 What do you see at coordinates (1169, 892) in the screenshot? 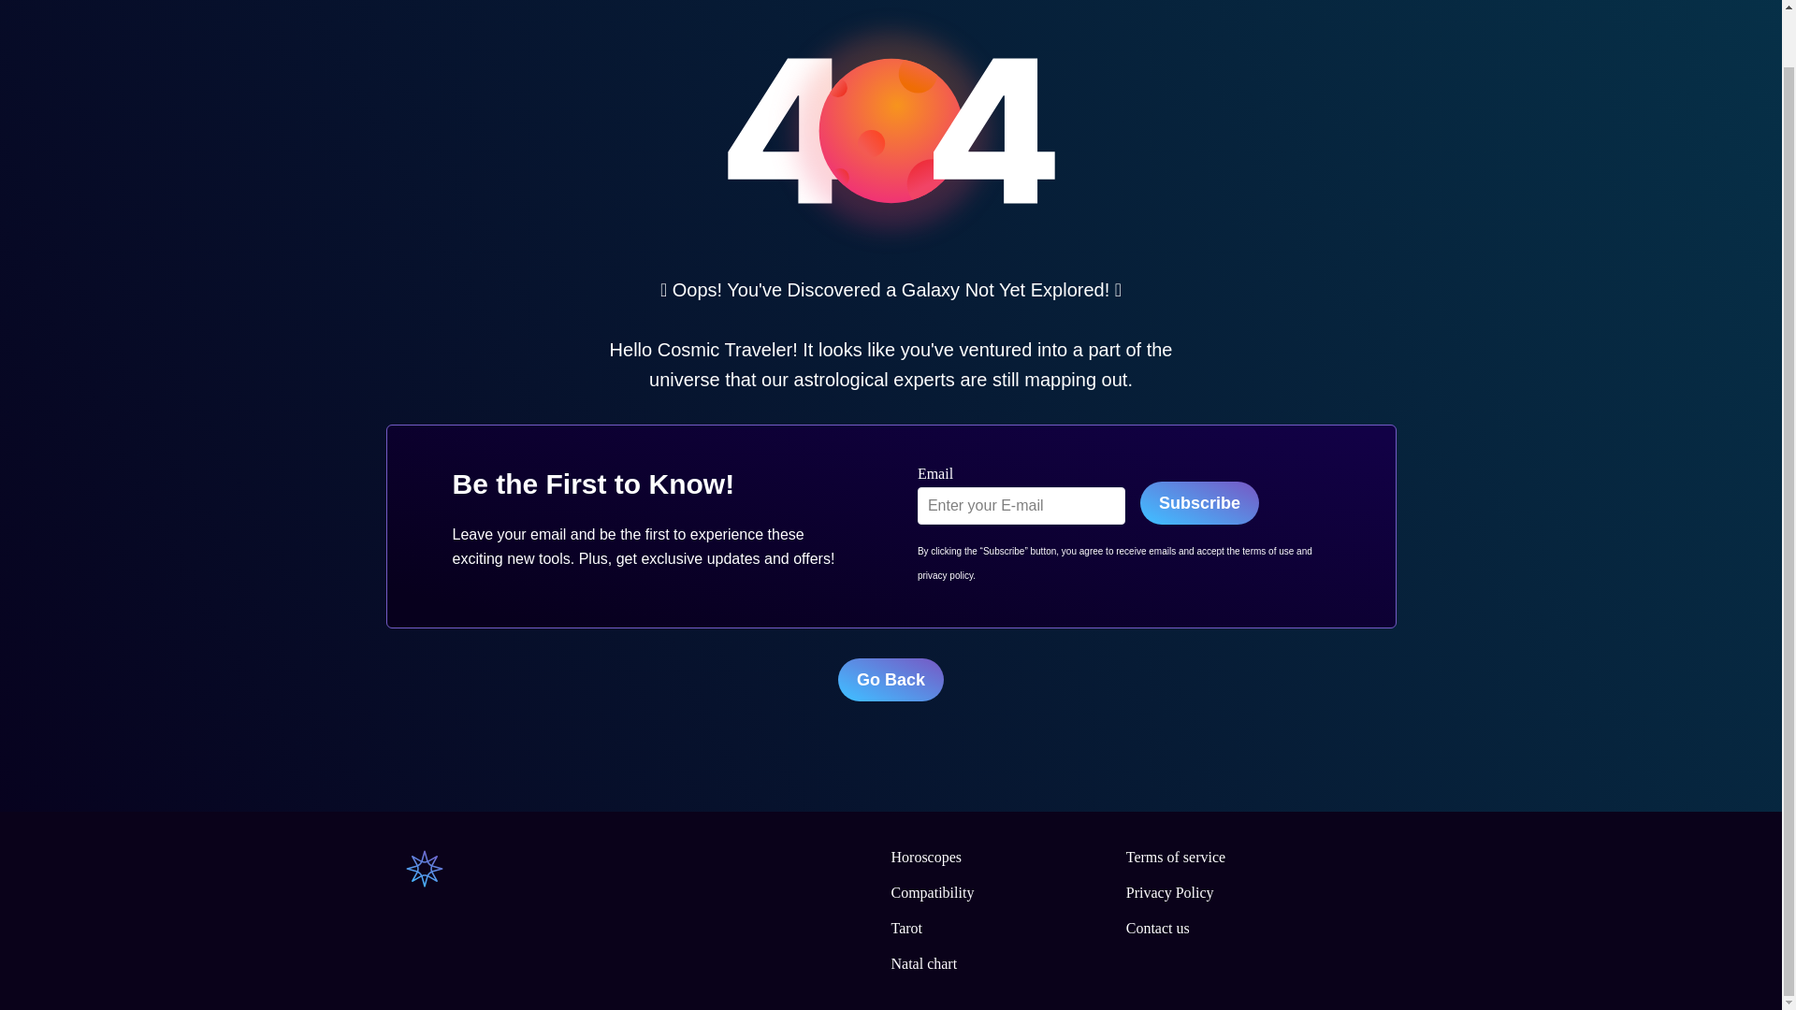
I see `Privacy Policy` at bounding box center [1169, 892].